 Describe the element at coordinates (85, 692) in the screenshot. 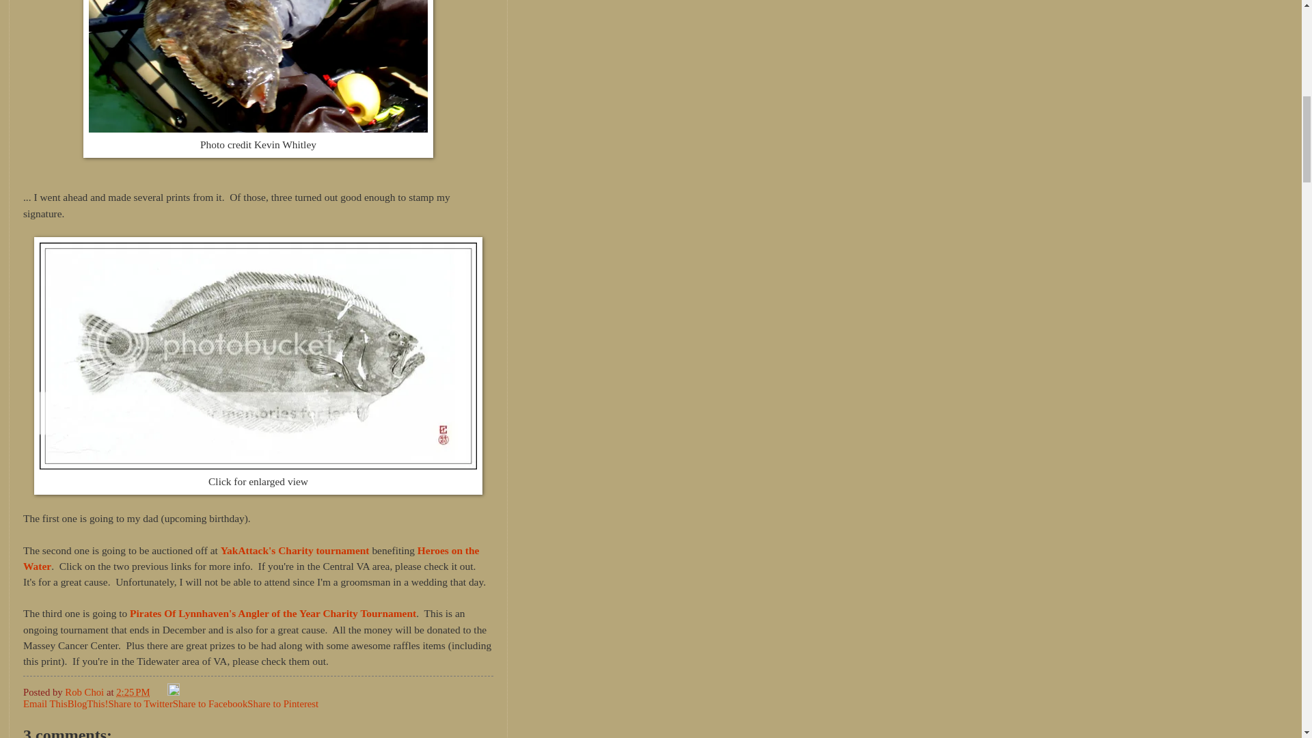

I see `author profile` at that location.